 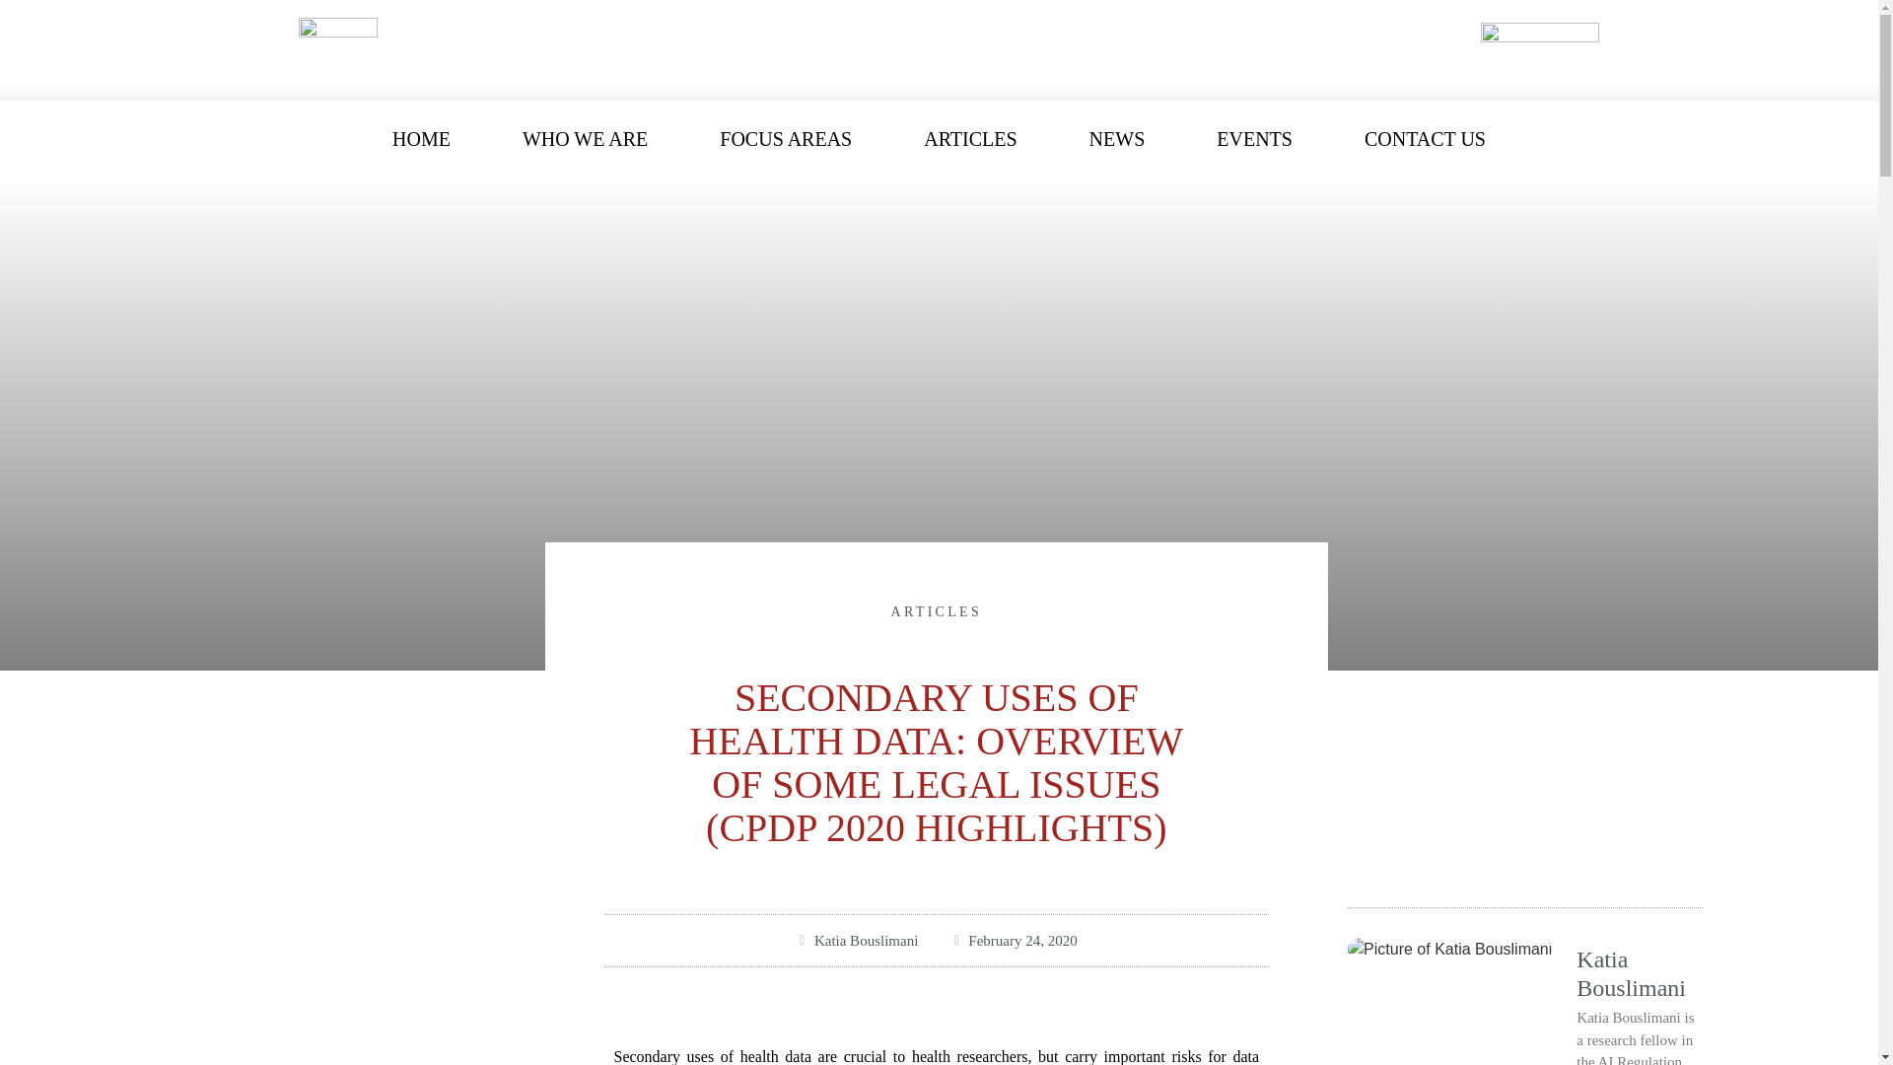 I want to click on FOCUS AREAS, so click(x=785, y=138).